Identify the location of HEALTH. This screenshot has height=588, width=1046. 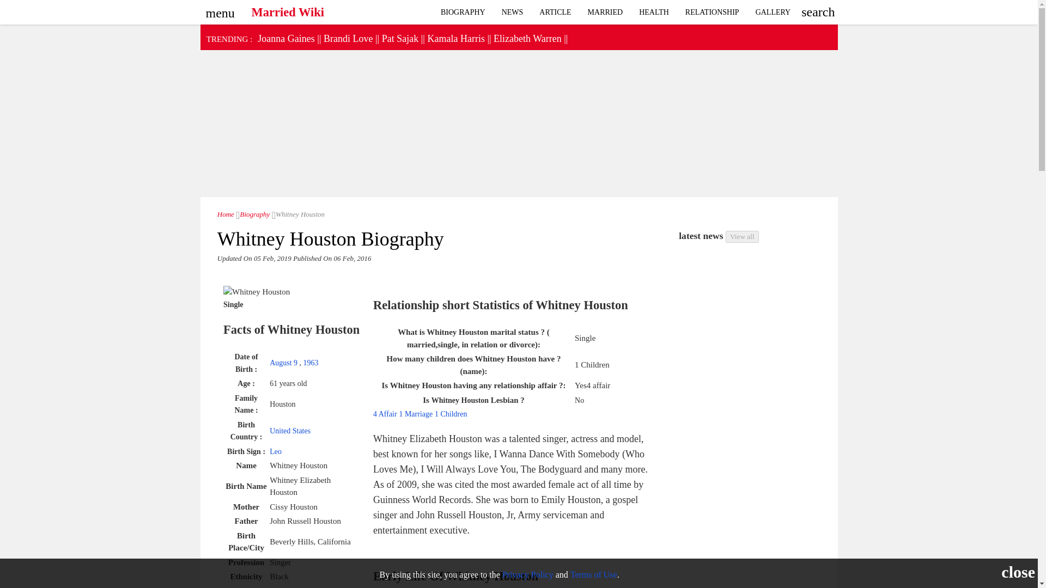
(654, 12).